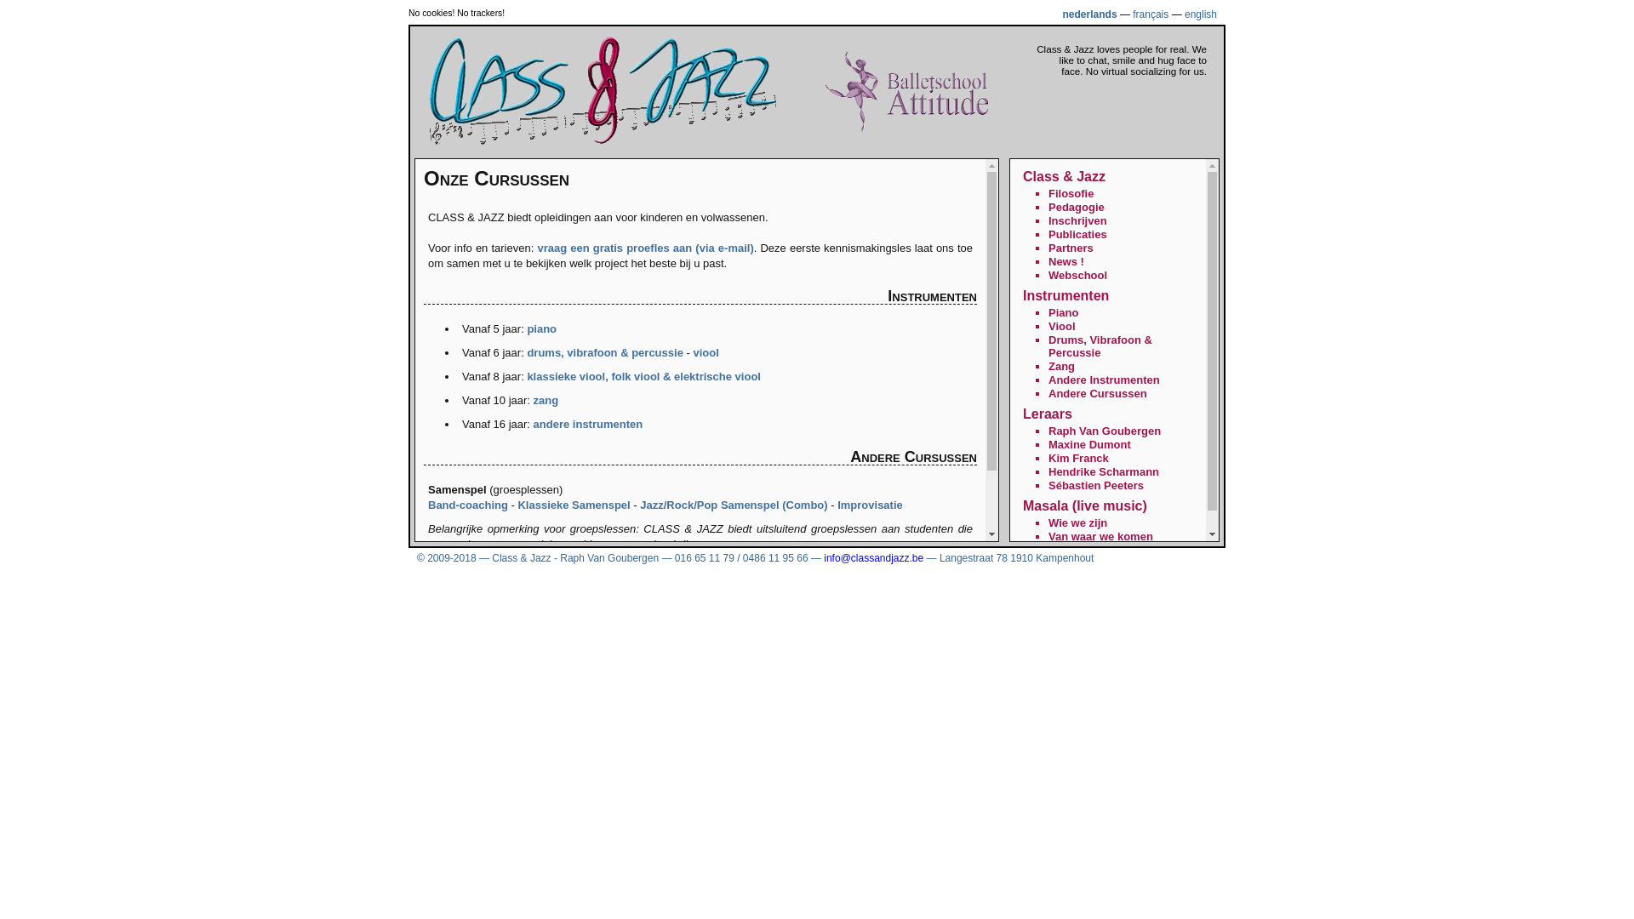 This screenshot has height=919, width=1634. Describe the element at coordinates (1104, 471) in the screenshot. I see `Hendrike Scharmann` at that location.